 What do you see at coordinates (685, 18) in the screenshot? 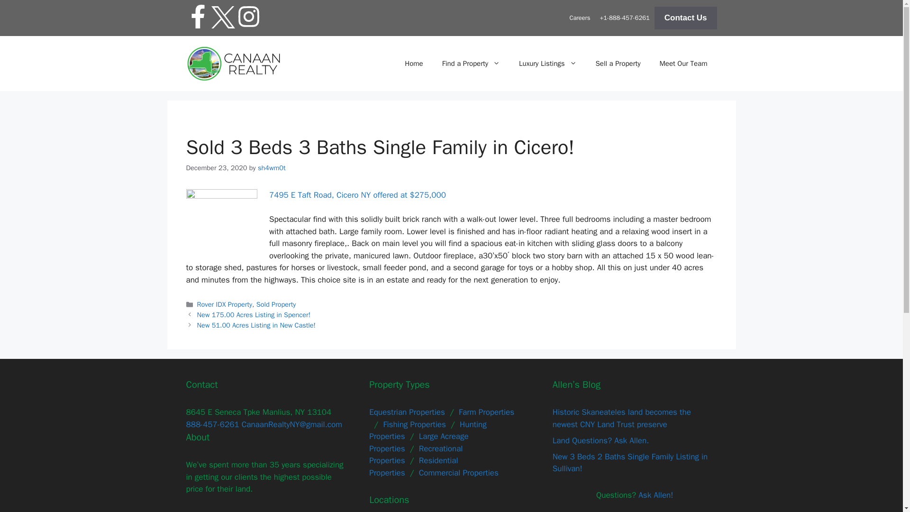
I see `Contact Us` at bounding box center [685, 18].